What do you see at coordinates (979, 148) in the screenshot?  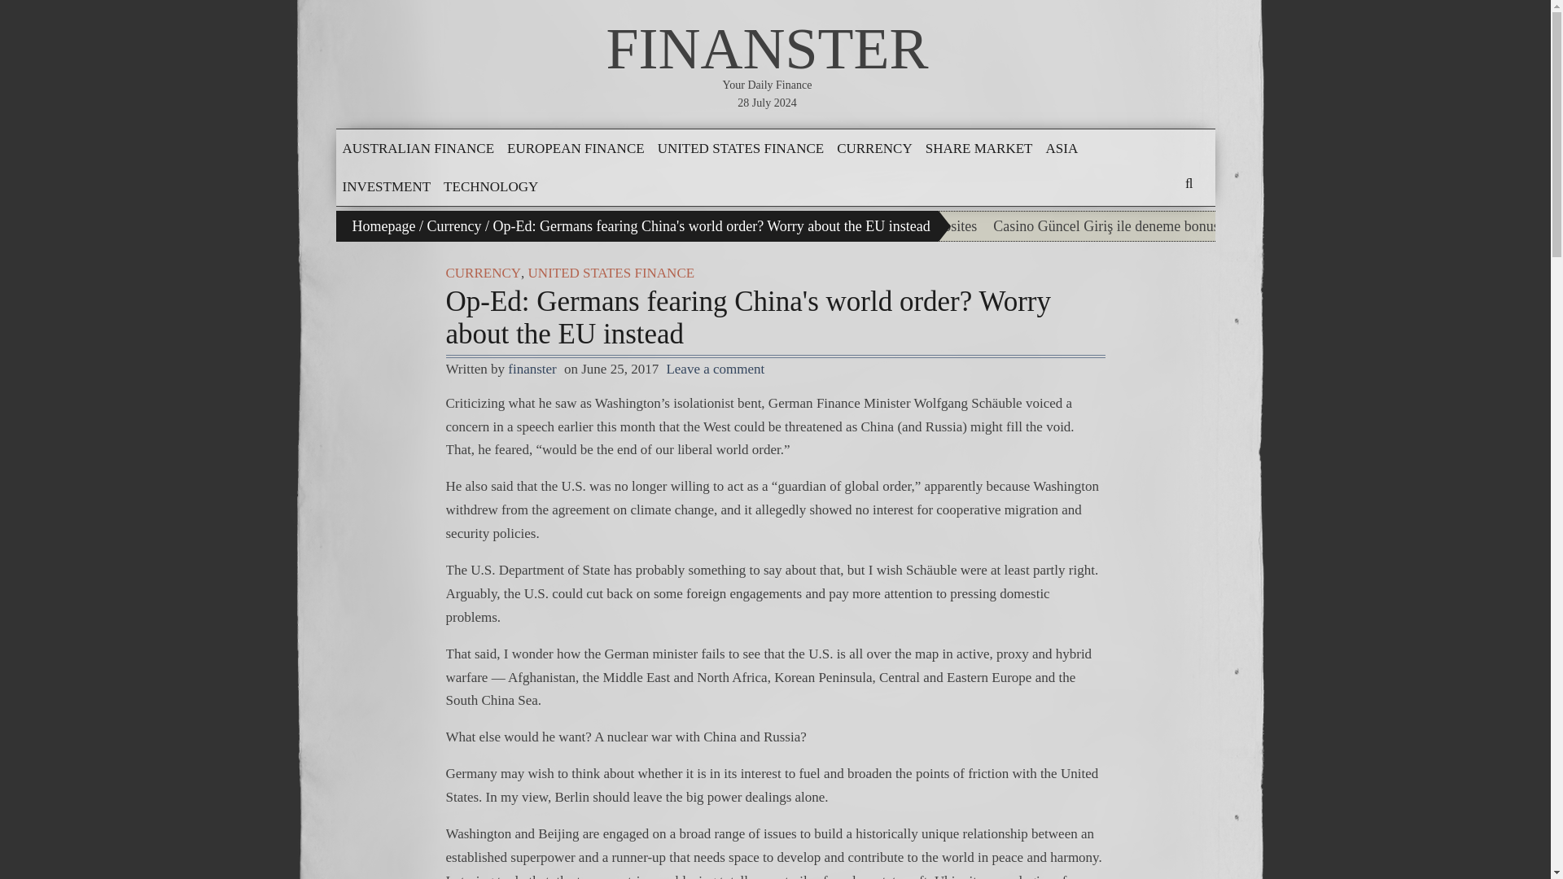 I see `SHARE MARKET` at bounding box center [979, 148].